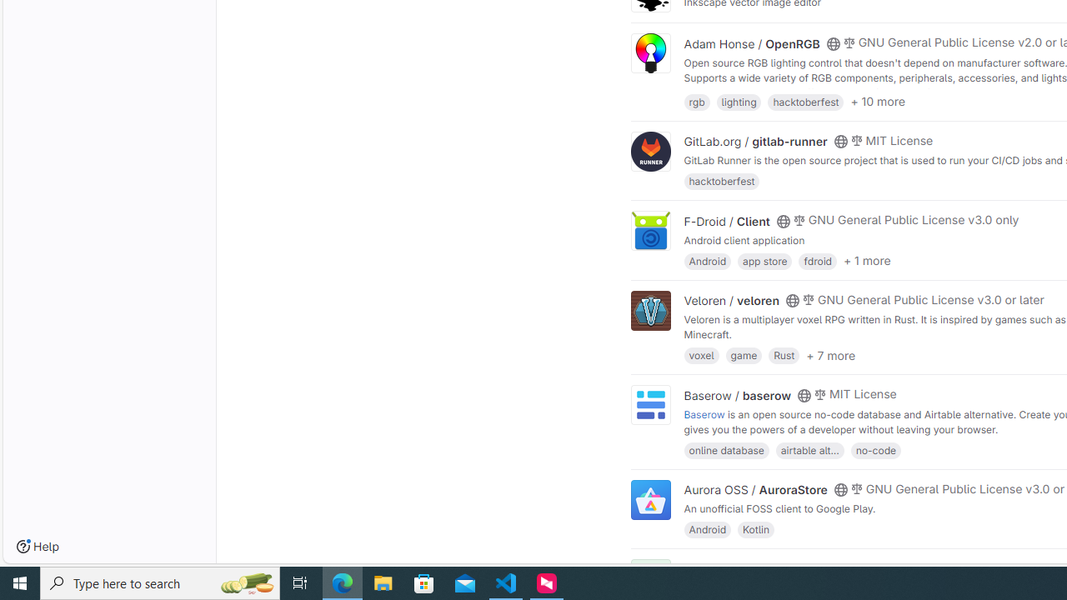 The image size is (1067, 600). I want to click on Class: s16, so click(833, 569).